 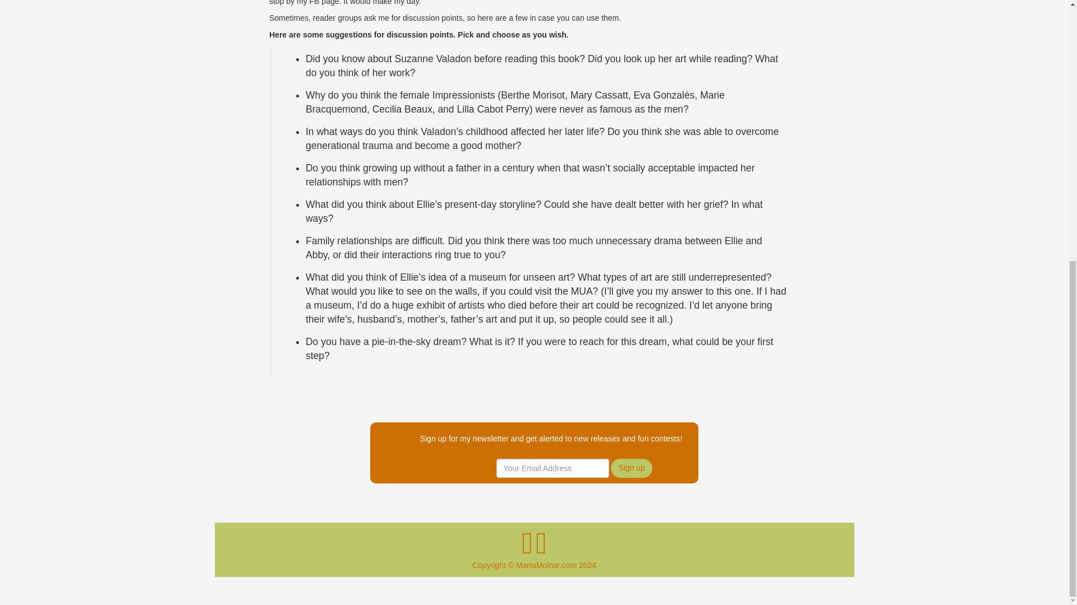 I want to click on Sign up, so click(x=630, y=468).